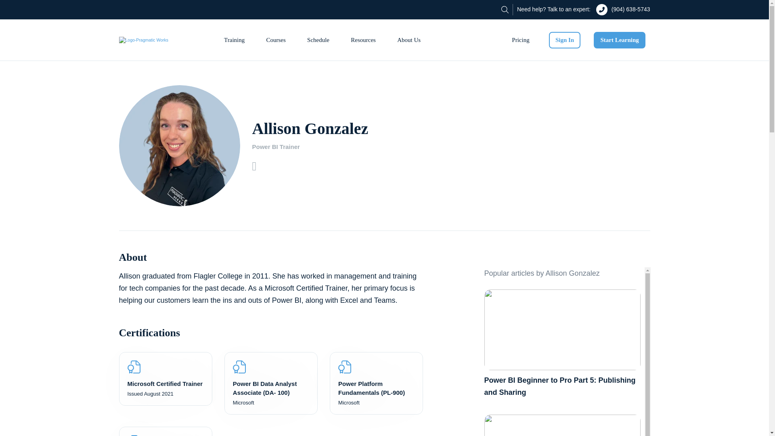 The image size is (775, 436). I want to click on Training, so click(234, 40).